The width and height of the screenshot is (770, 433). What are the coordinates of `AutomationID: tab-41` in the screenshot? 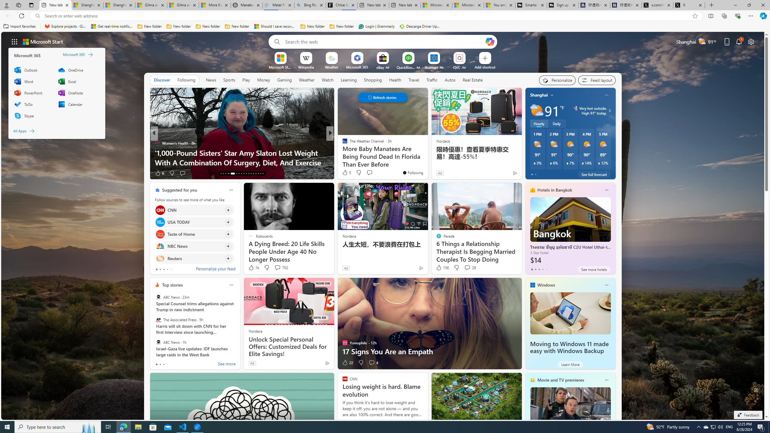 It's located at (260, 174).